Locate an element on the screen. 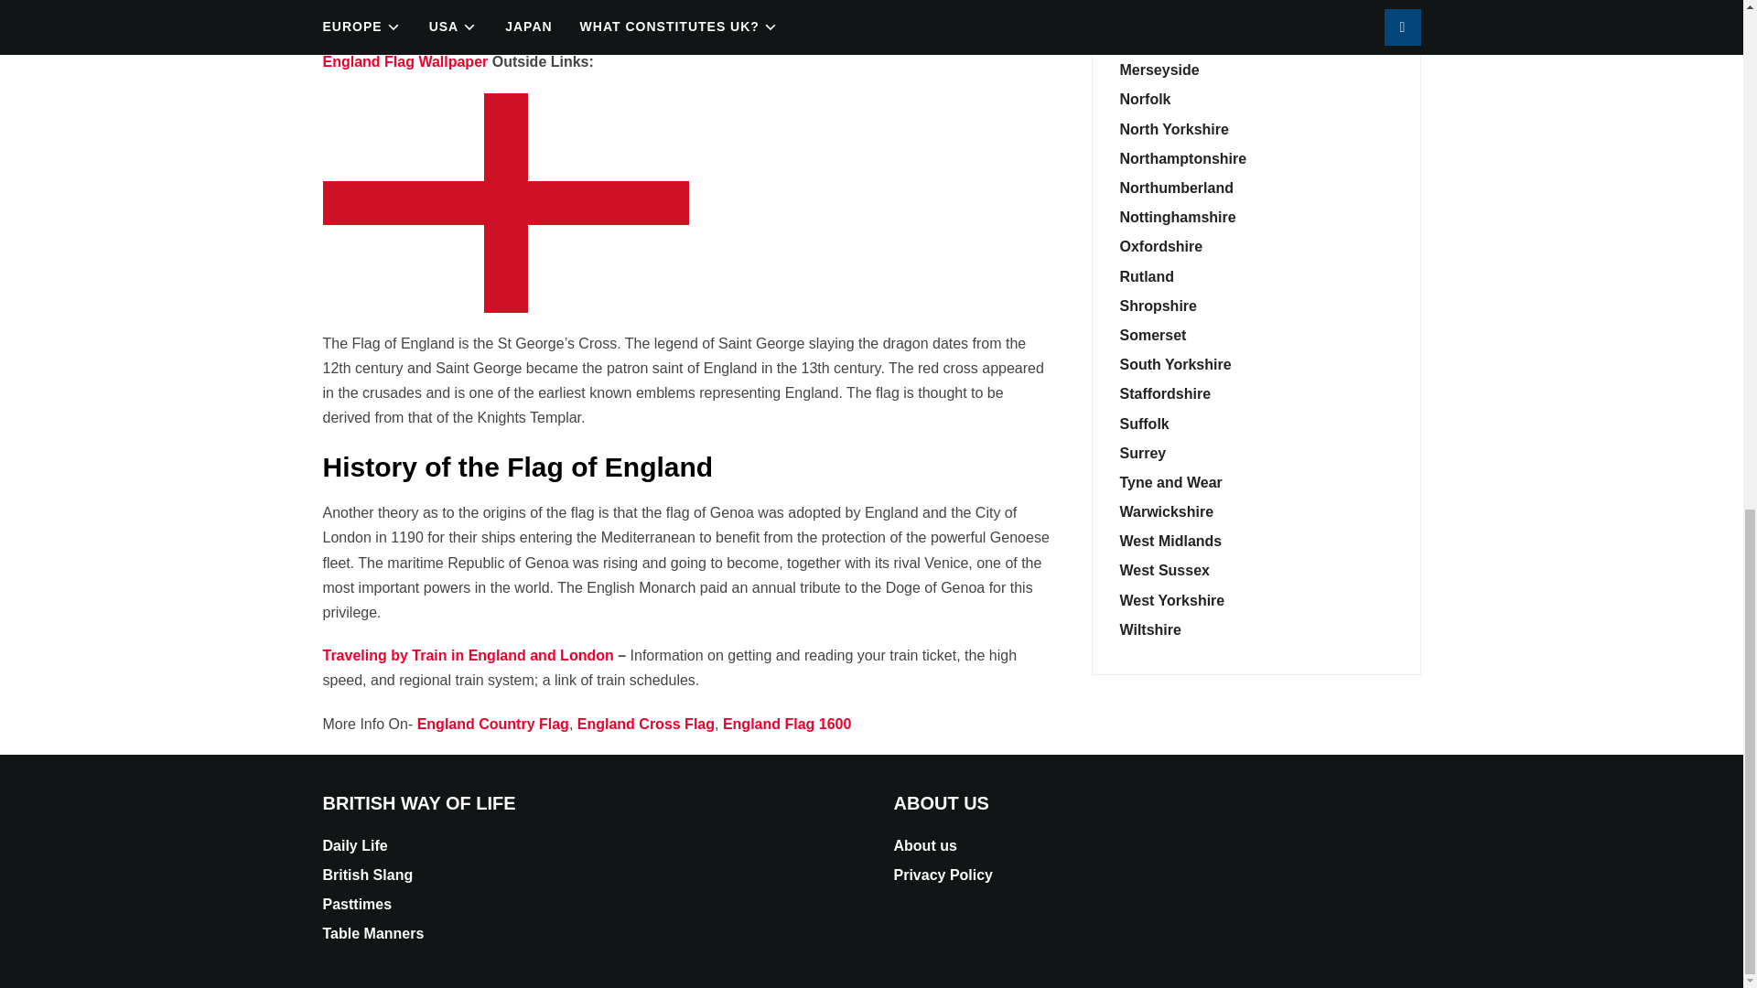 This screenshot has height=988, width=1757. England Flag Home is located at coordinates (390, 37).